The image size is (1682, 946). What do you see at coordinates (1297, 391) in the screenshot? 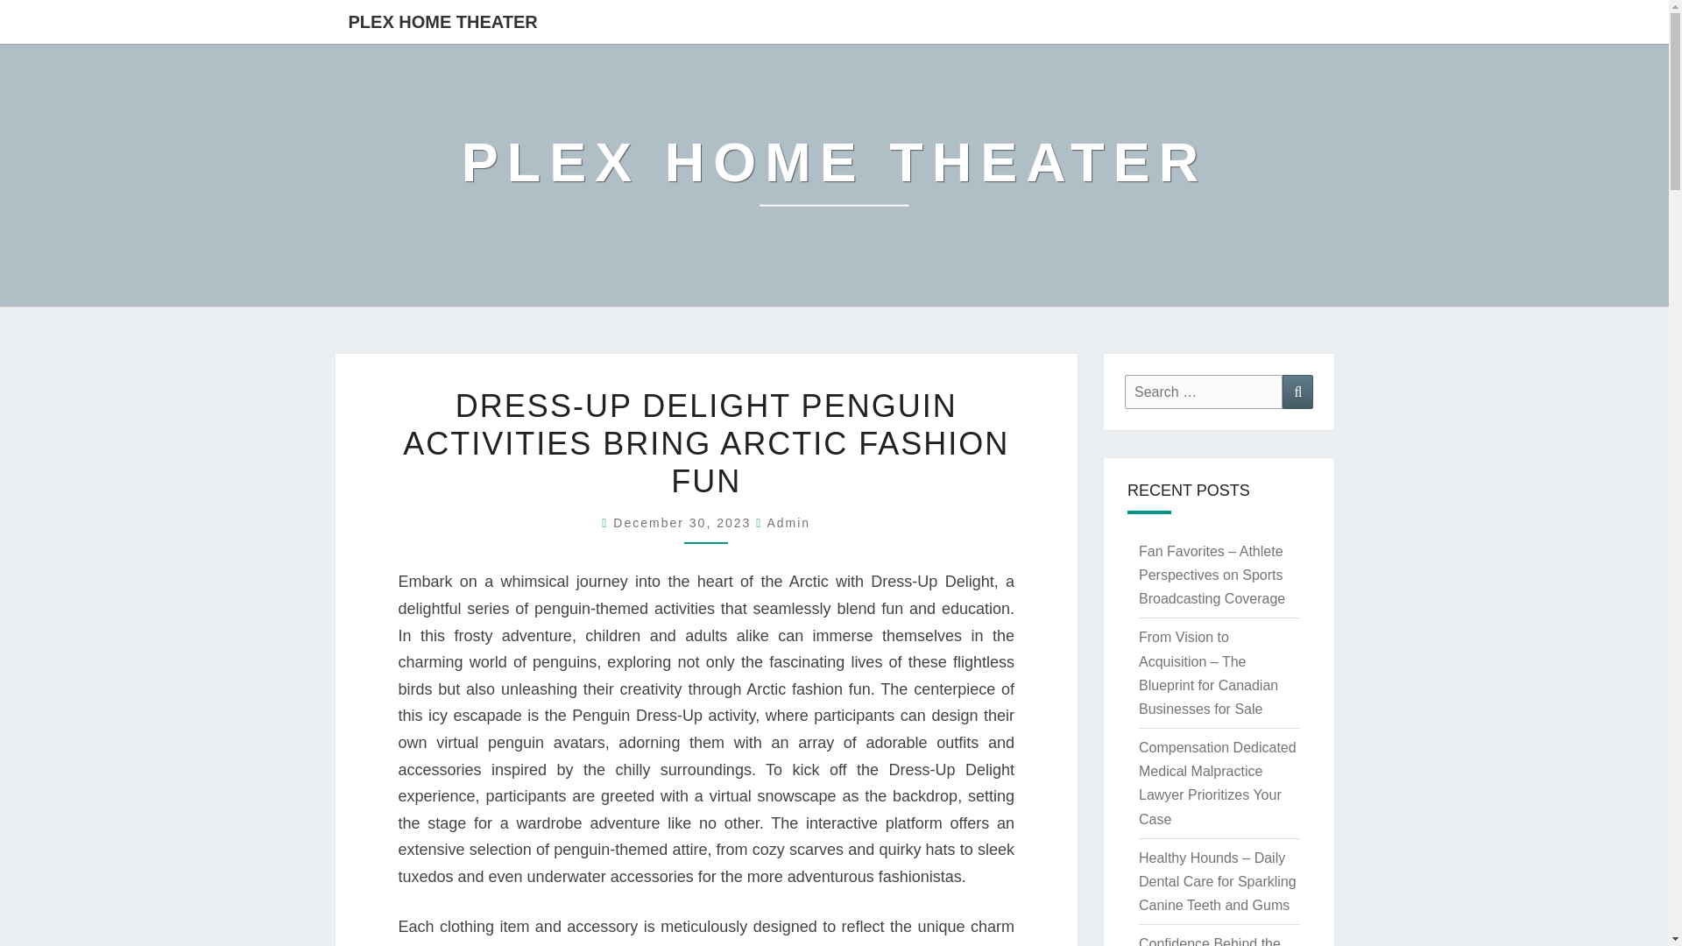
I see `Search` at bounding box center [1297, 391].